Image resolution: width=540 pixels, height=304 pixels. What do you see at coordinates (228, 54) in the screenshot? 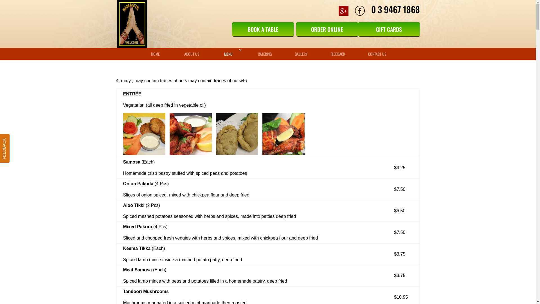
I see `MENU` at bounding box center [228, 54].